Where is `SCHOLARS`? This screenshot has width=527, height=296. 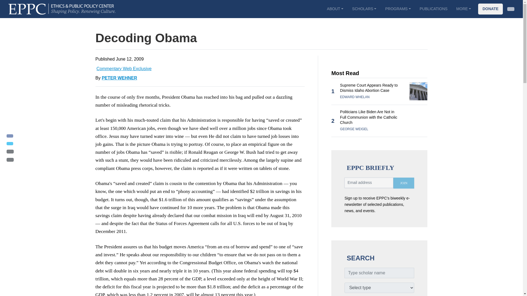
SCHOLARS is located at coordinates (365, 9).